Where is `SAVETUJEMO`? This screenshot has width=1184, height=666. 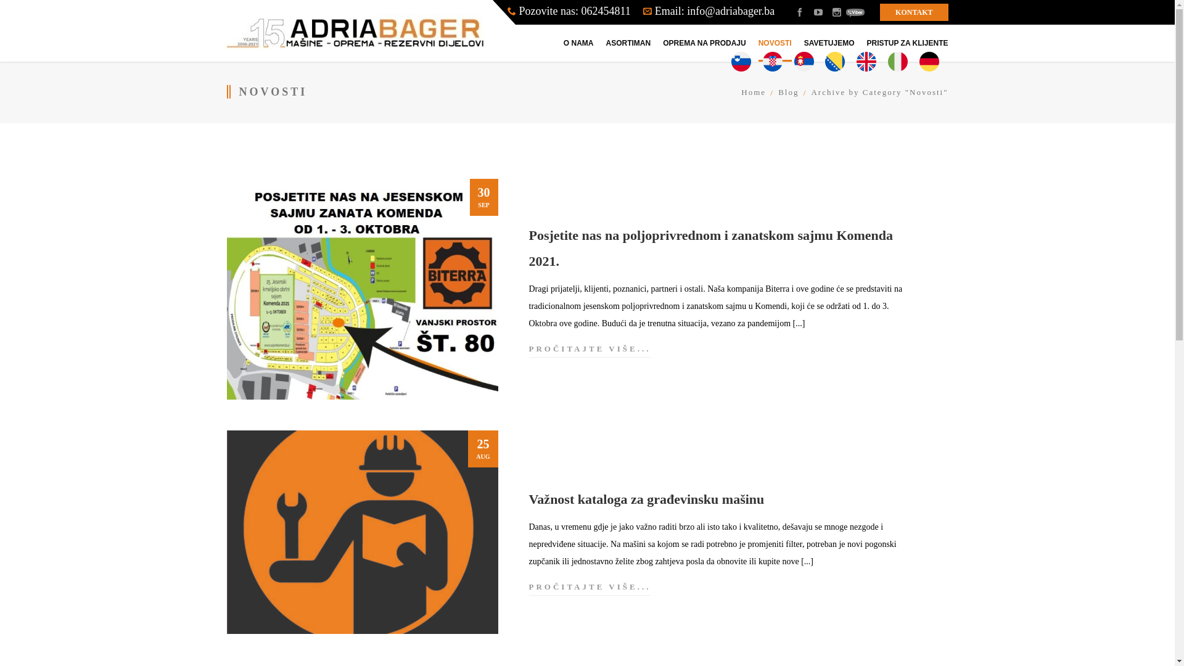
SAVETUJEMO is located at coordinates (829, 43).